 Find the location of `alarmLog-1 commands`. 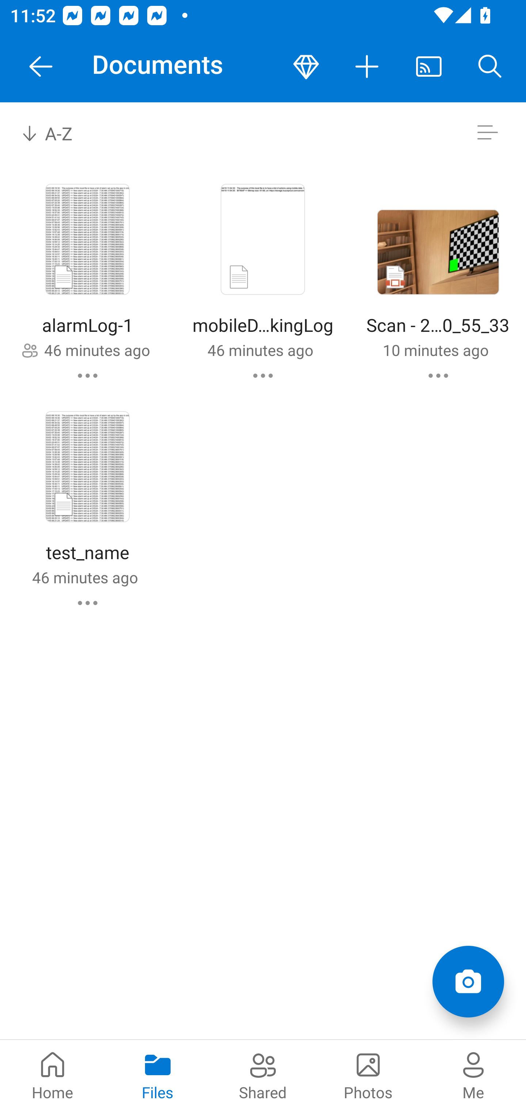

alarmLog-1 commands is located at coordinates (88, 375).